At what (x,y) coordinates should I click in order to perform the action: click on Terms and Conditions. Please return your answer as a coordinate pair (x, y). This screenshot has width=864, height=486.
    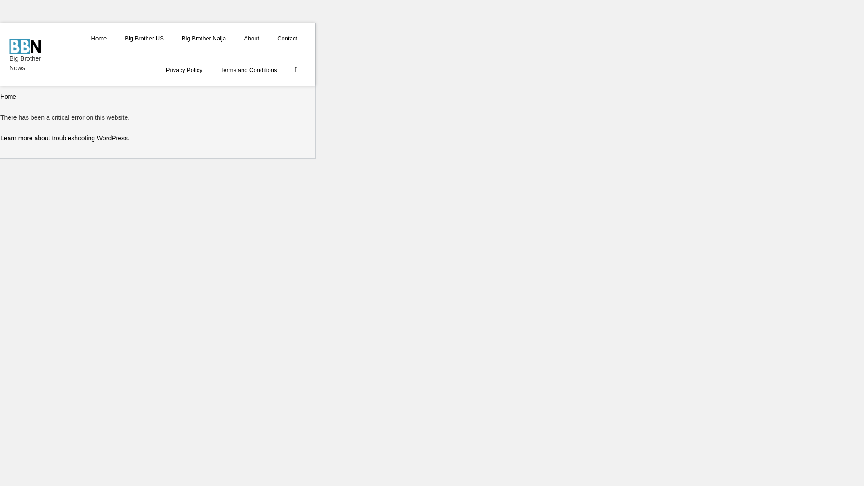
    Looking at the image, I should click on (248, 70).